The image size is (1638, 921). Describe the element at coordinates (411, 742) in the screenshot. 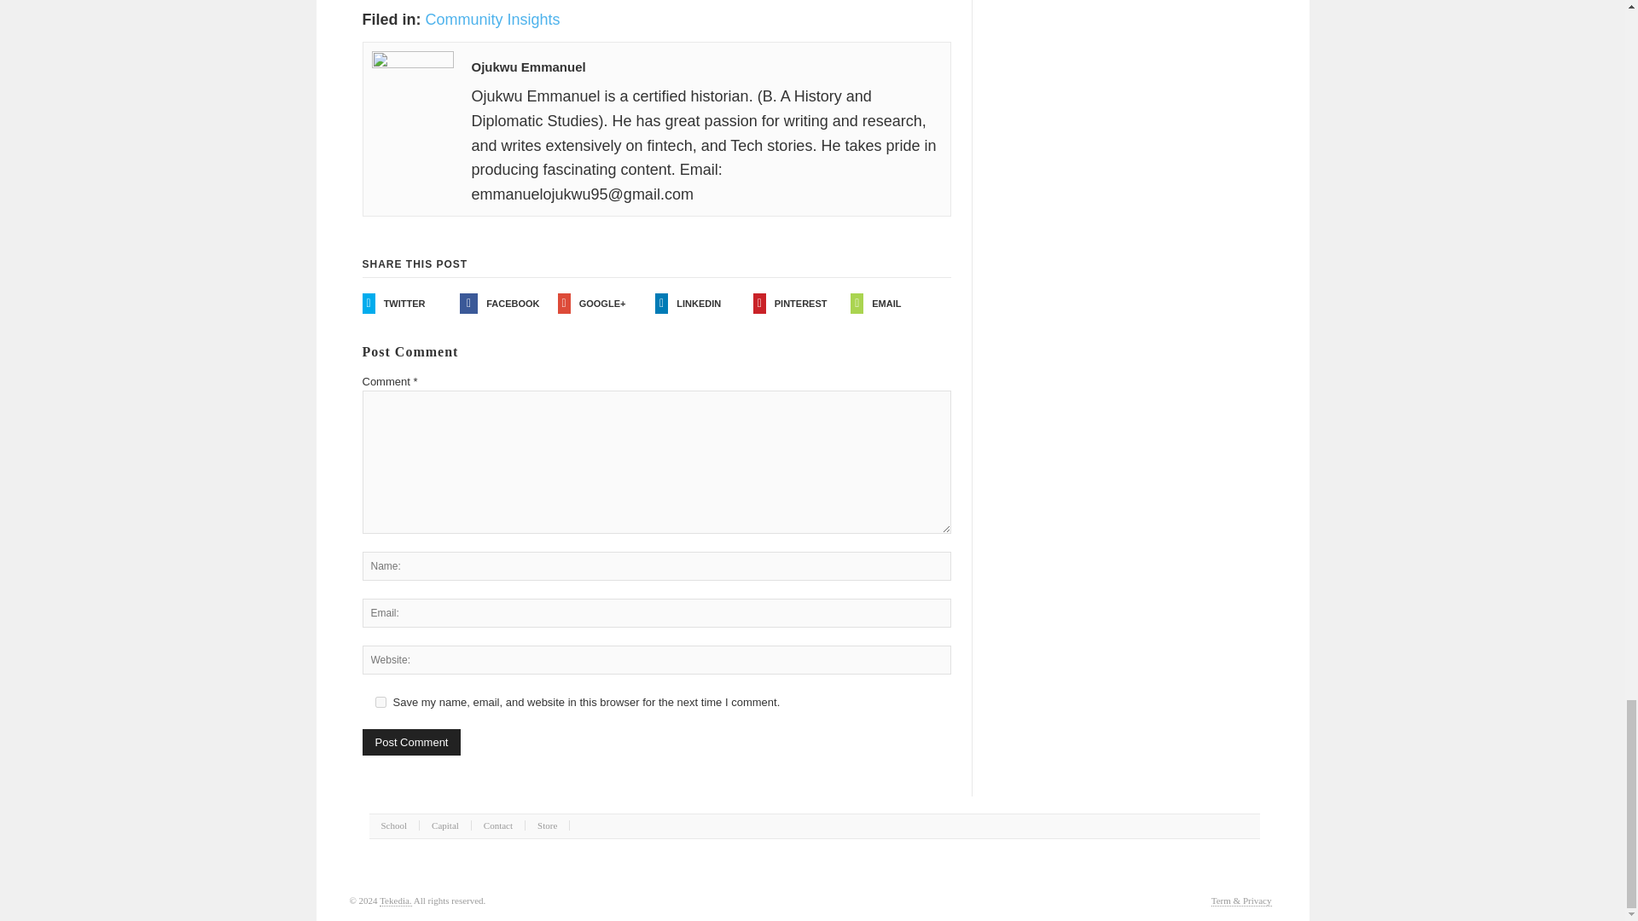

I see `Post Comment` at that location.